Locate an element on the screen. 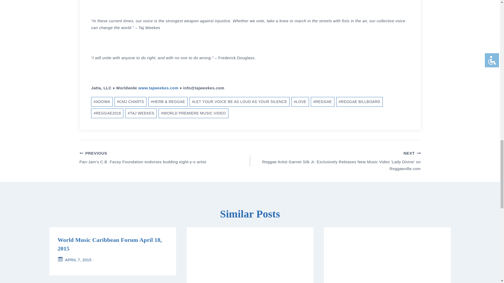 This screenshot has height=283, width=504. Reggae Billboard is located at coordinates (359, 102).